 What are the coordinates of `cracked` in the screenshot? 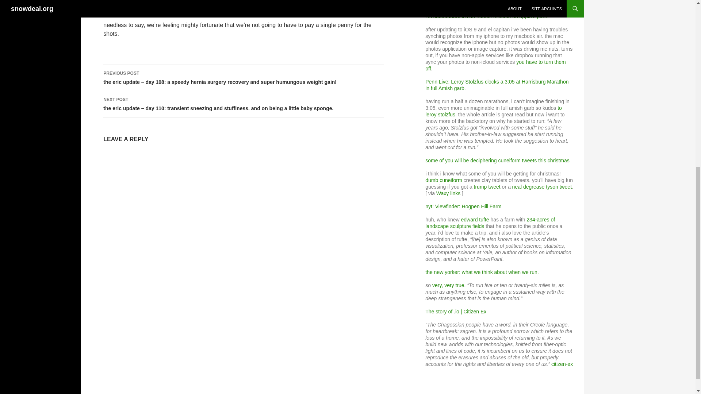 It's located at (503, 3).